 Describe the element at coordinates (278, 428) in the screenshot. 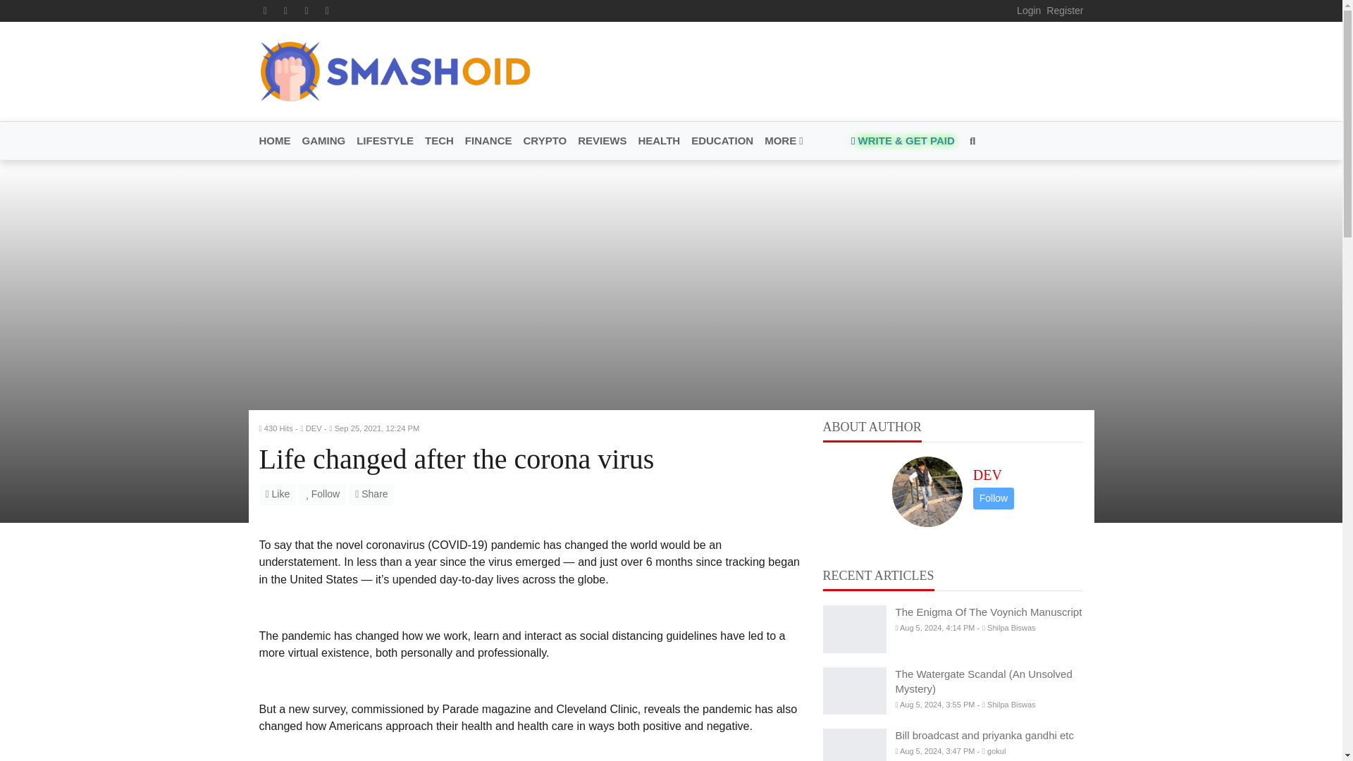

I see `Views` at that location.